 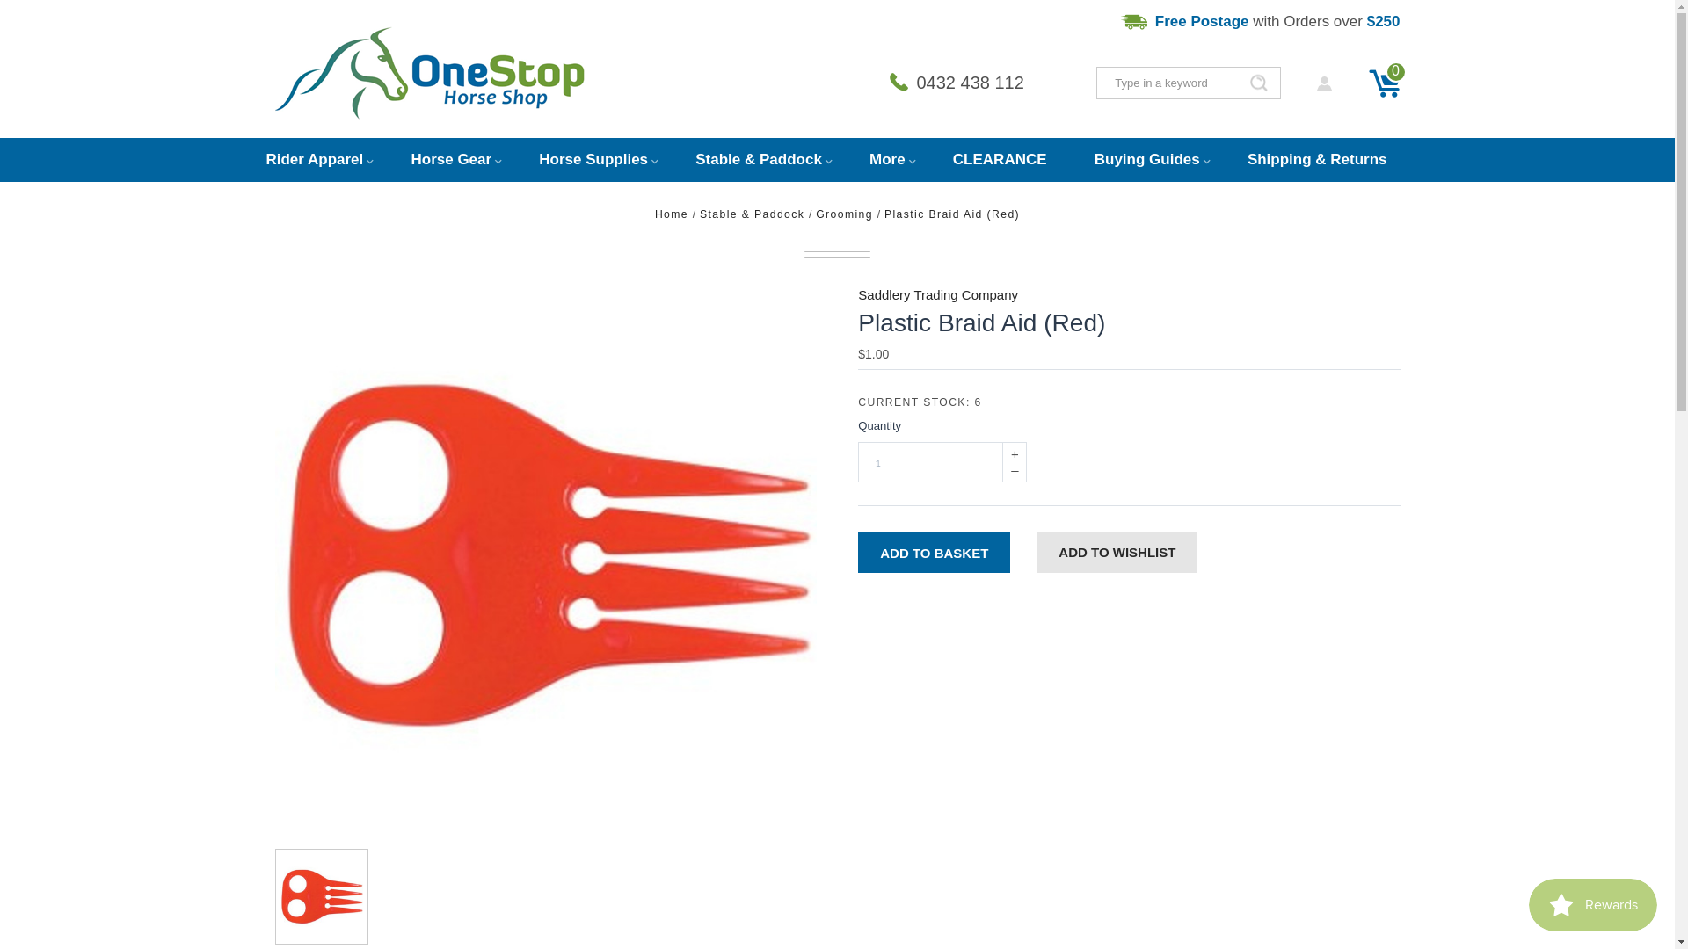 I want to click on 0, so click(x=1384, y=83).